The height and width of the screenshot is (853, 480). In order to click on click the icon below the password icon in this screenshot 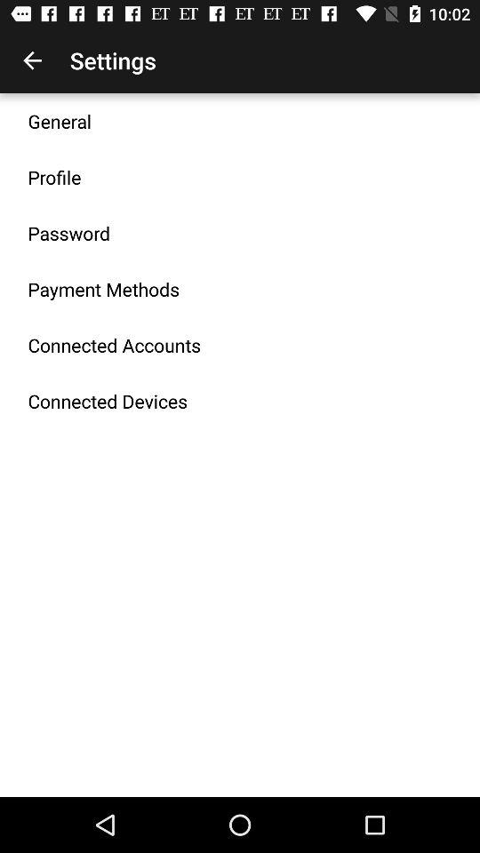, I will do `click(103, 289)`.